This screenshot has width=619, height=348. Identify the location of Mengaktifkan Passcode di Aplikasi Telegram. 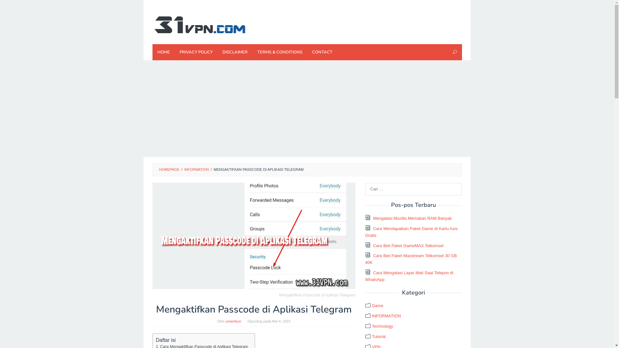
(254, 236).